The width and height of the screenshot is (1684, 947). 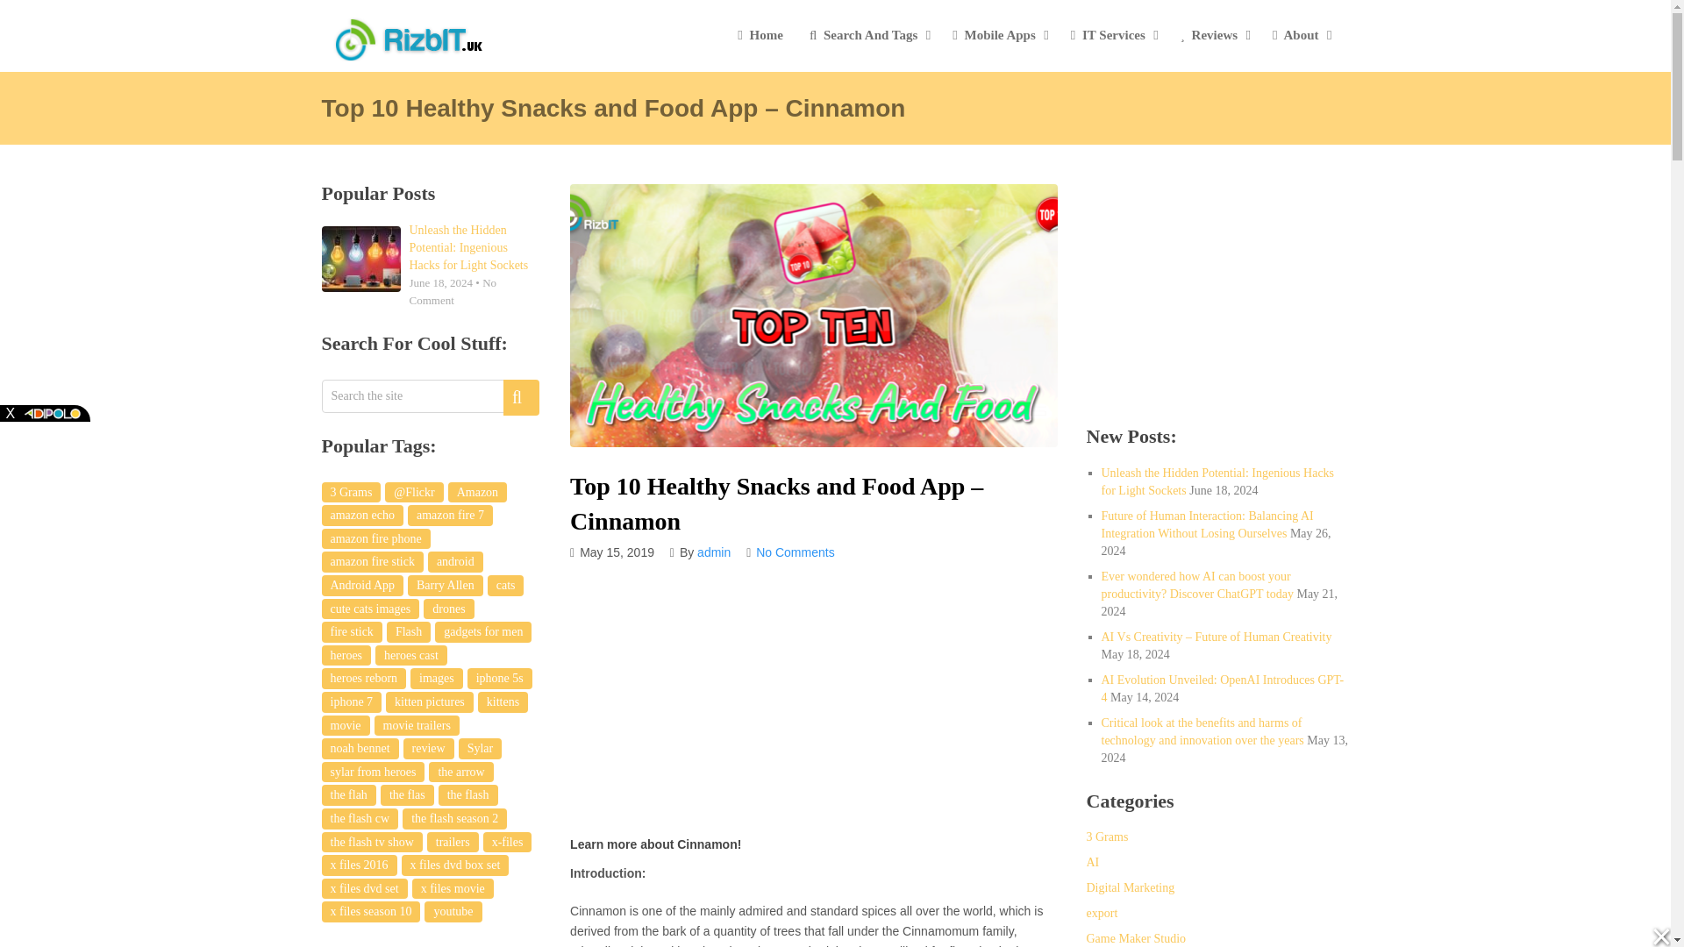 What do you see at coordinates (1112, 34) in the screenshot?
I see `it services and marketing` at bounding box center [1112, 34].